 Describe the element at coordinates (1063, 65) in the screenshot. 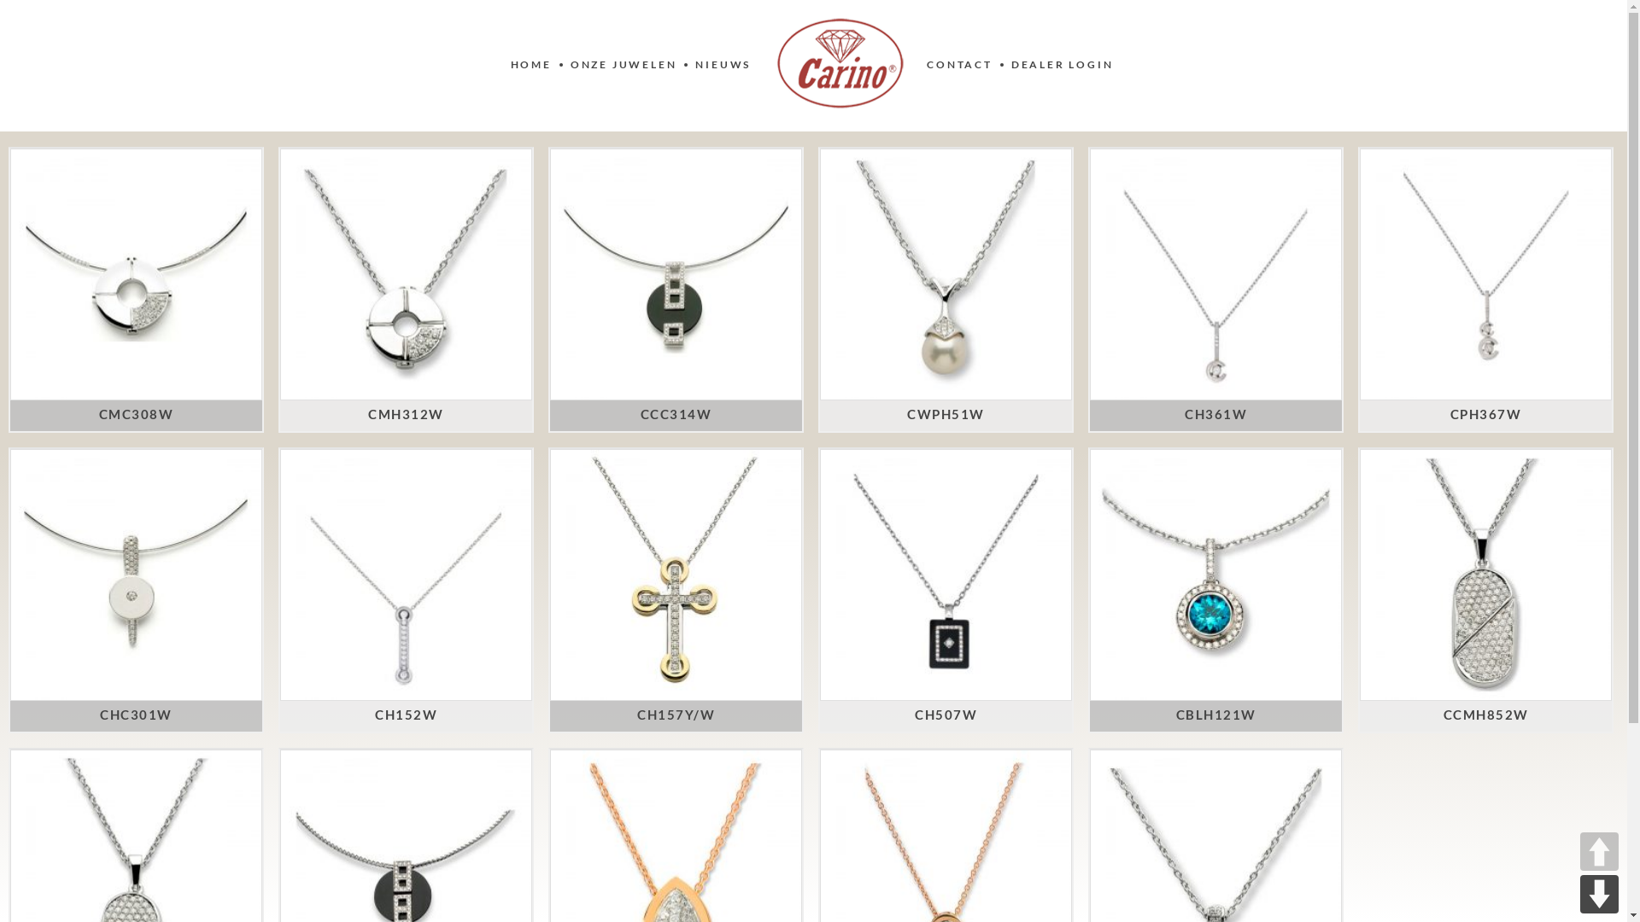

I see `DEALER LOGIN` at that location.